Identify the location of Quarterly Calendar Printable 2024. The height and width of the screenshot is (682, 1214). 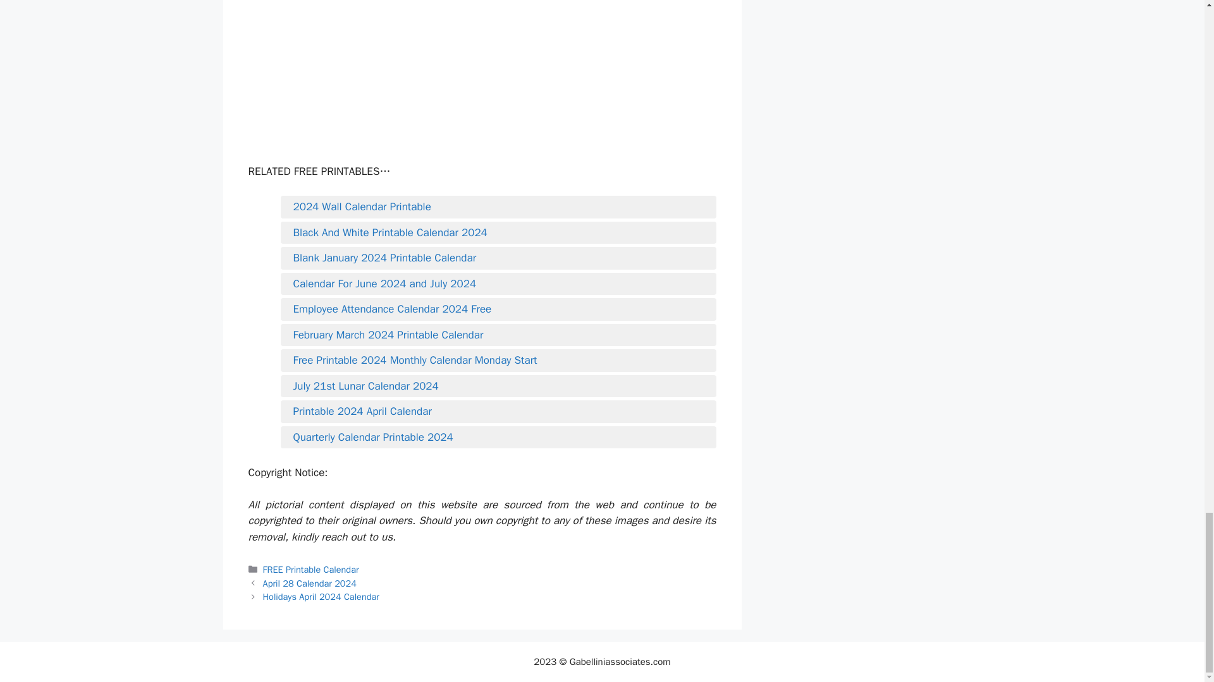
(498, 438).